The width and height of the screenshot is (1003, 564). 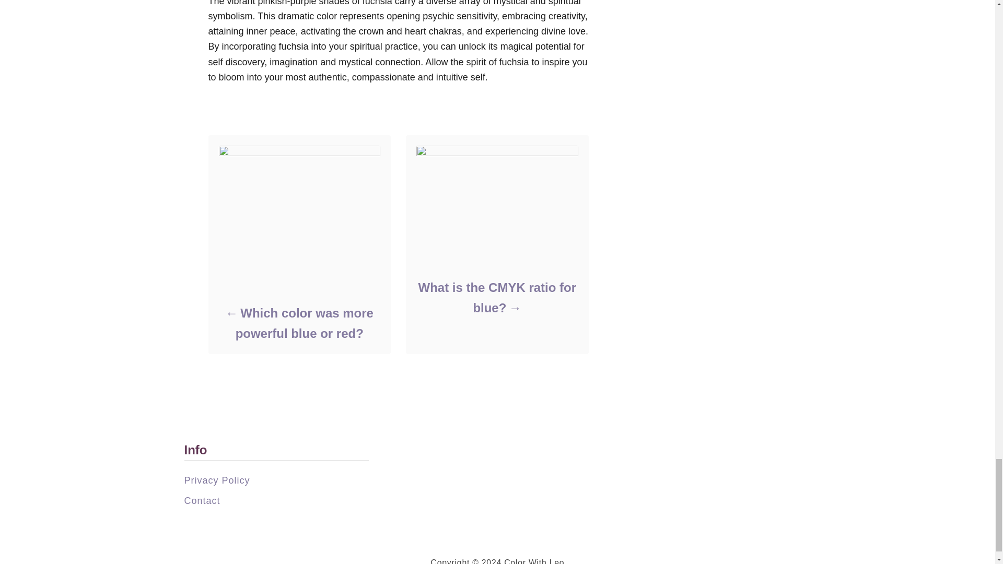 I want to click on Contact, so click(x=202, y=500).